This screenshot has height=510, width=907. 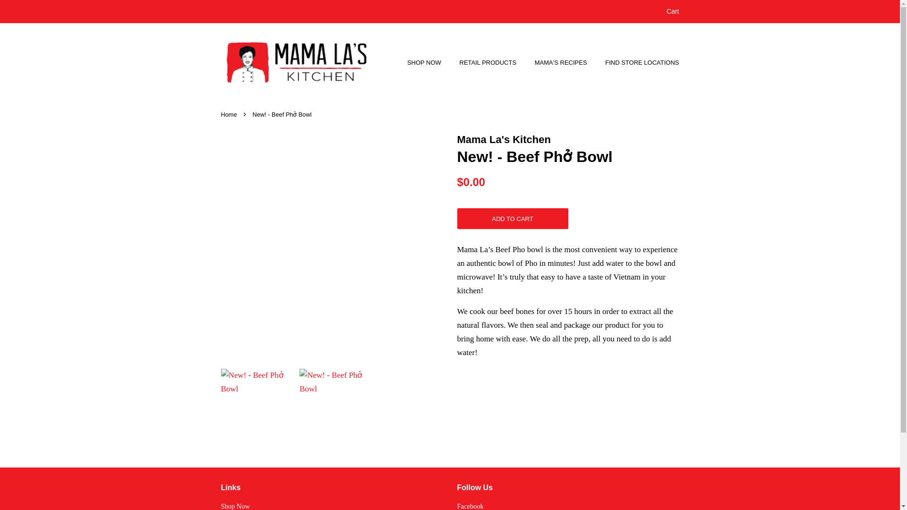 I want to click on Back to the frontpage, so click(x=230, y=114).